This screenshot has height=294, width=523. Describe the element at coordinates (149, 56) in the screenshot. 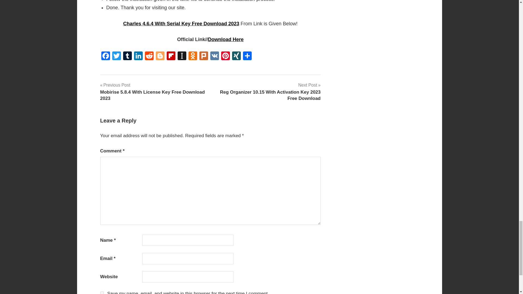

I see `Reddit` at that location.